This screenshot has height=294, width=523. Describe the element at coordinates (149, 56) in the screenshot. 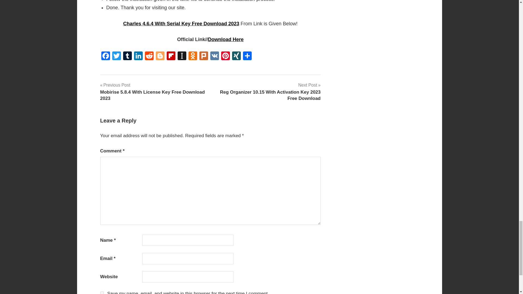

I see `Reddit` at that location.